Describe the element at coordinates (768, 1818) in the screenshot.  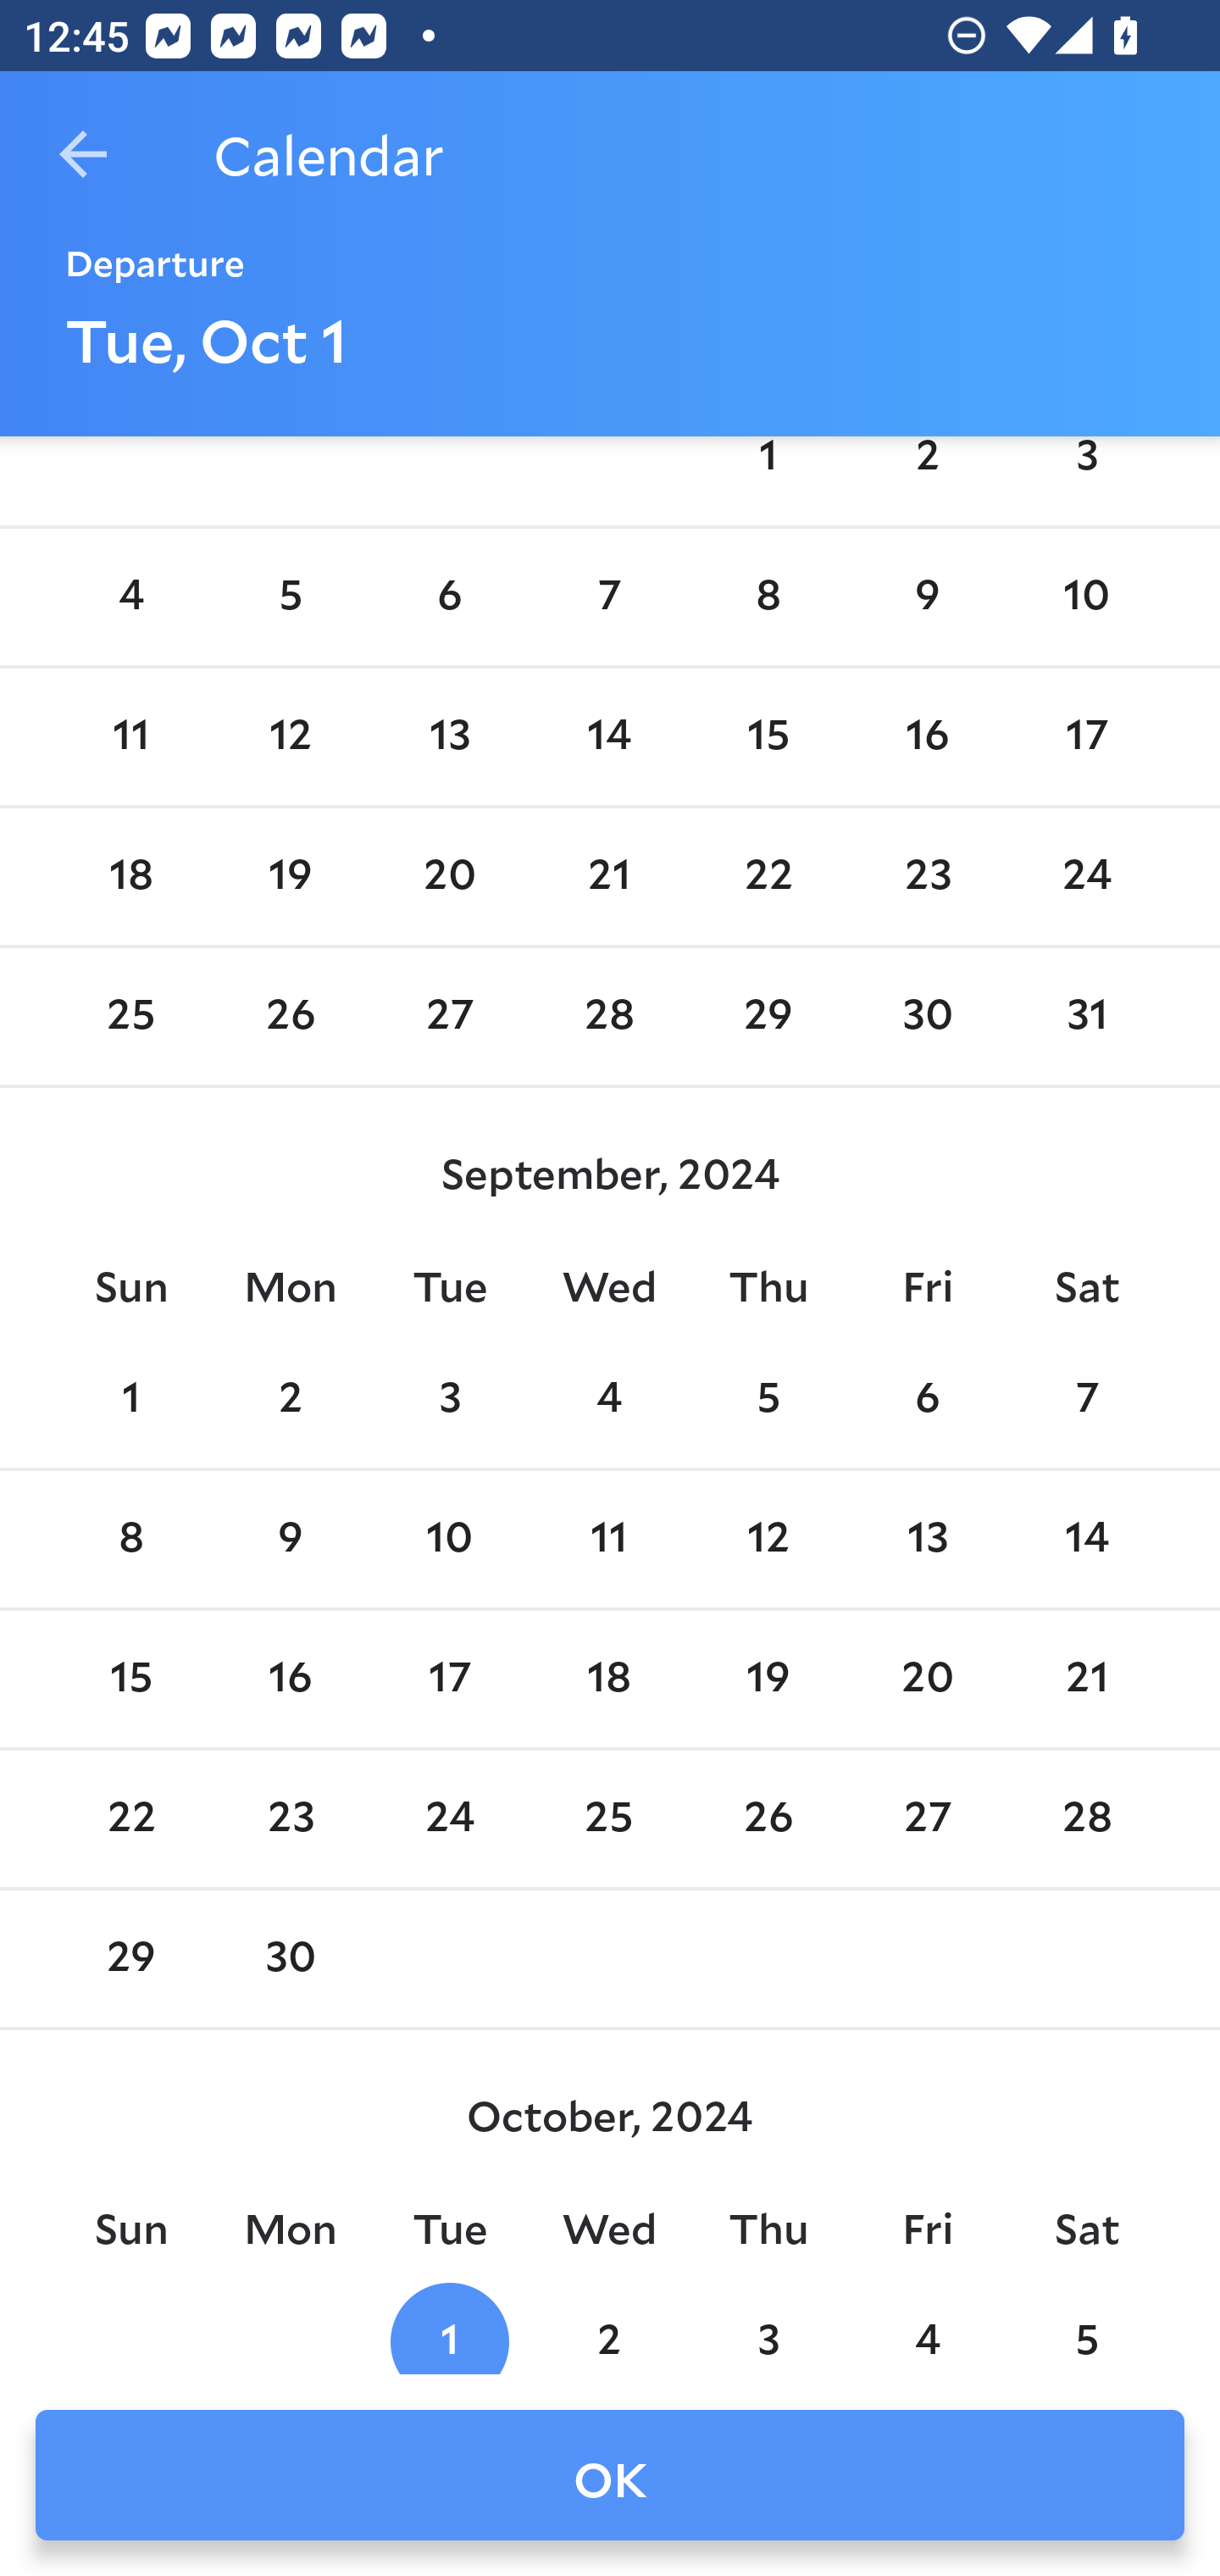
I see `26` at that location.